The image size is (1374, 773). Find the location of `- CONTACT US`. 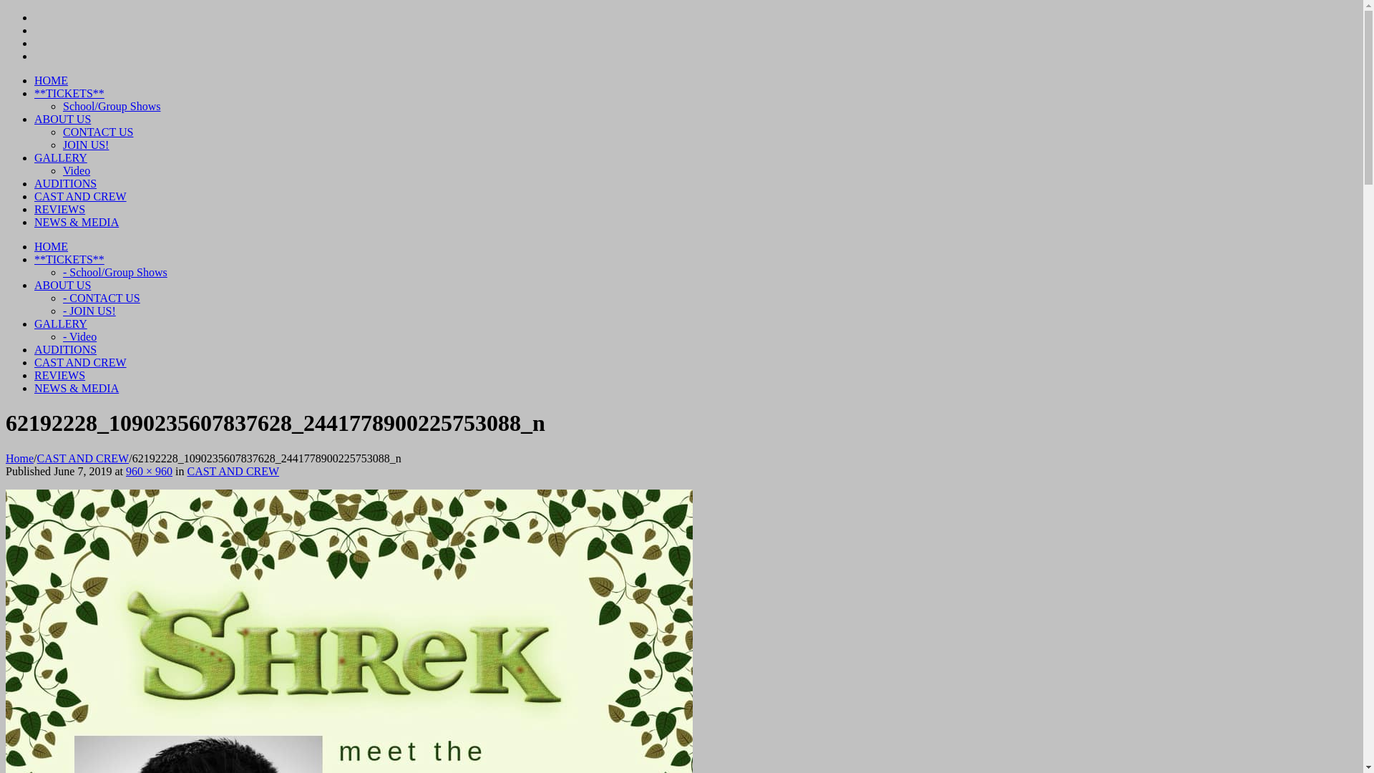

- CONTACT US is located at coordinates (102, 298).